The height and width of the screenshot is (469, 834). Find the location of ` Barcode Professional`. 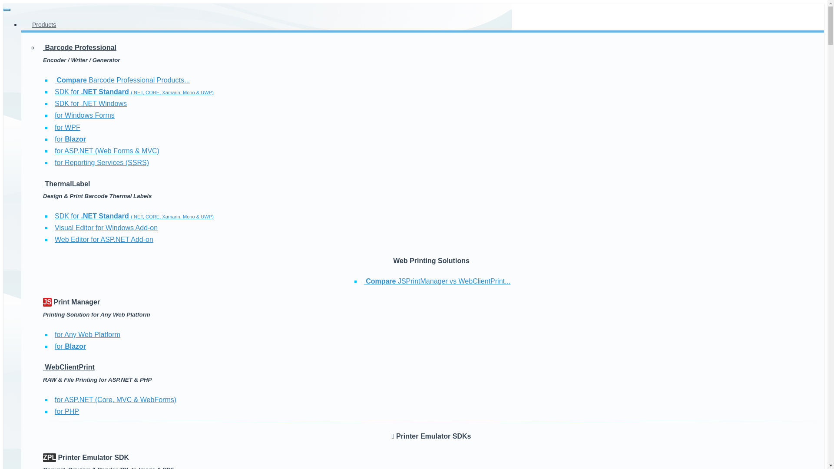

 Barcode Professional is located at coordinates (80, 47).